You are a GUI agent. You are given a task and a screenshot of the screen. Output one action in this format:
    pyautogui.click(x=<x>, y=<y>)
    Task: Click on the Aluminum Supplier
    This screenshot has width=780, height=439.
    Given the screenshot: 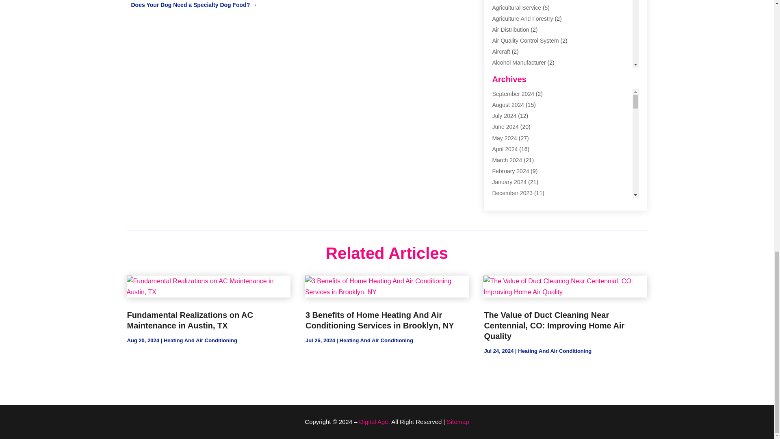 What is the action you would take?
    pyautogui.click(x=516, y=74)
    